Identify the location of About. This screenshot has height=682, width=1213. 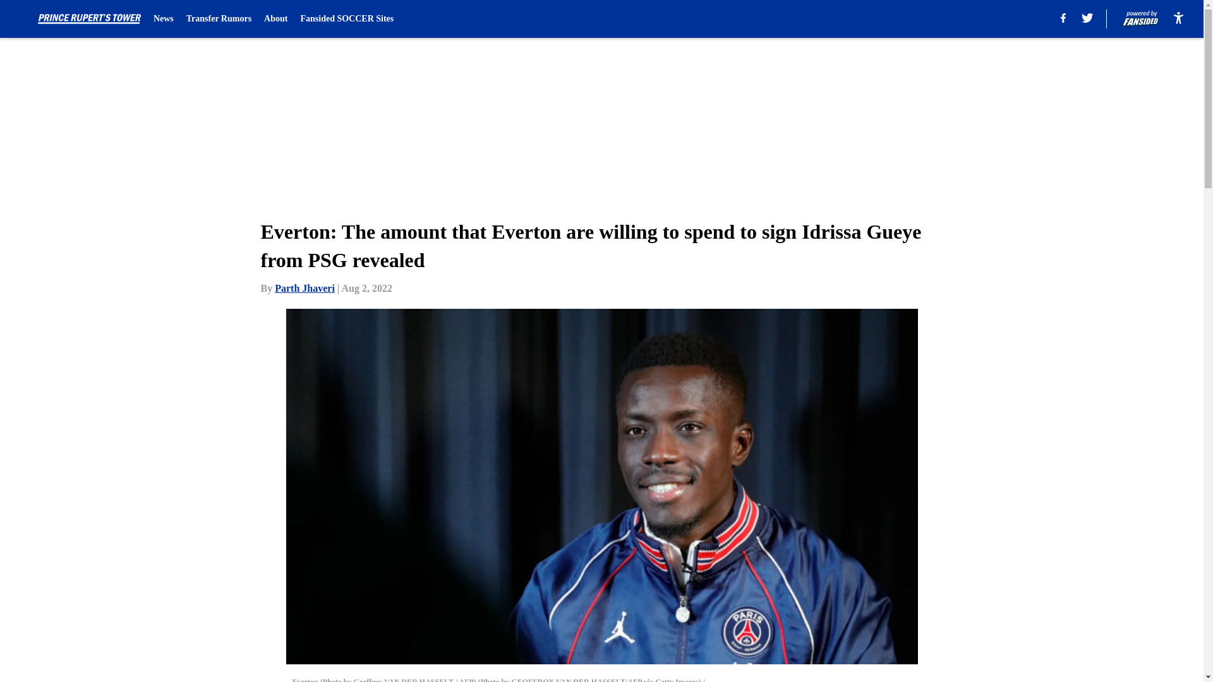
(275, 19).